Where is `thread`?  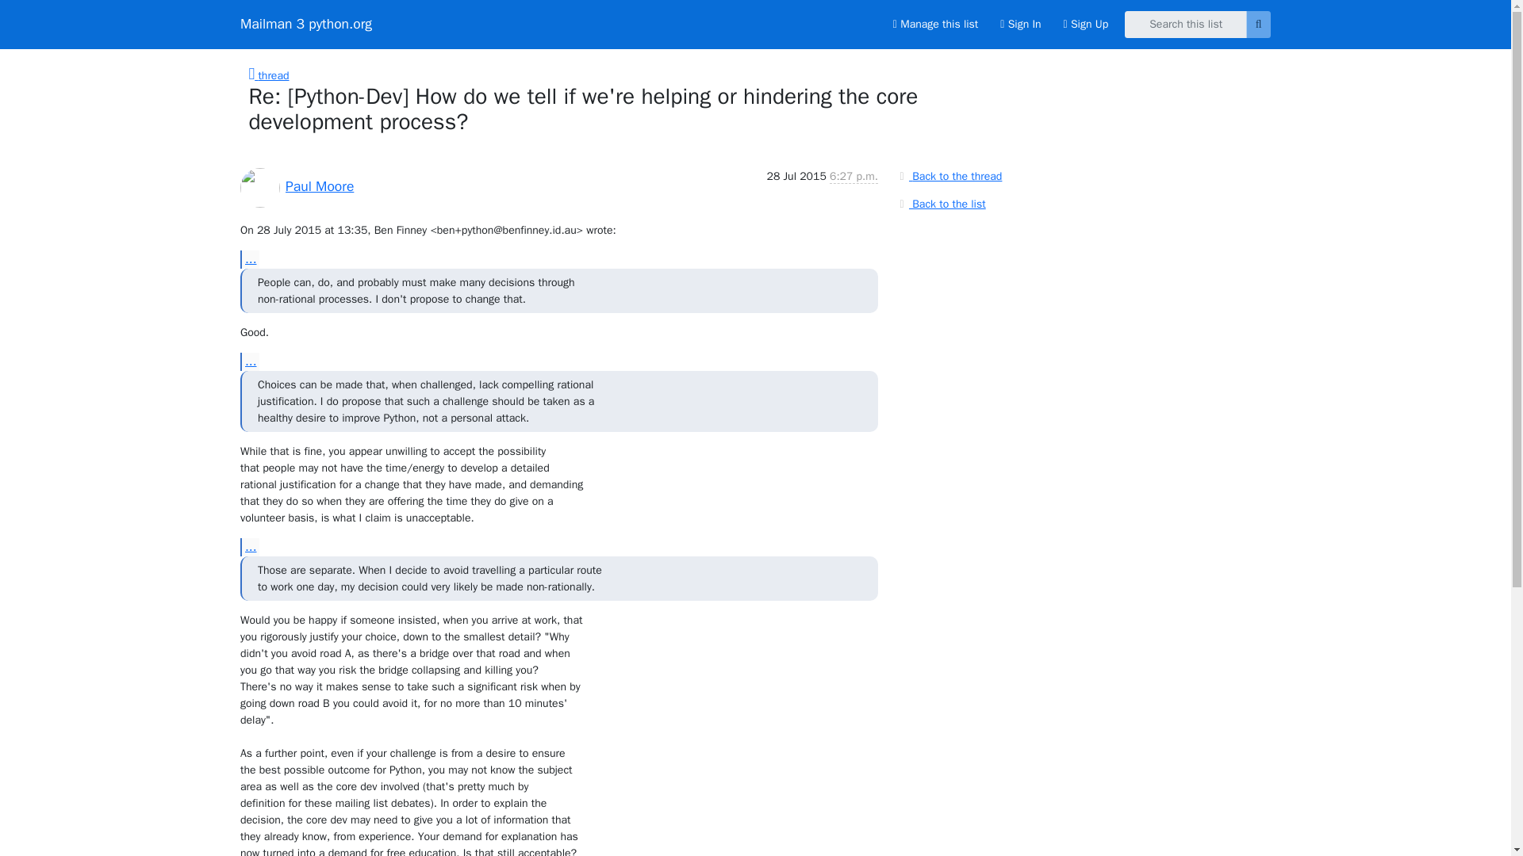
thread is located at coordinates (269, 75).